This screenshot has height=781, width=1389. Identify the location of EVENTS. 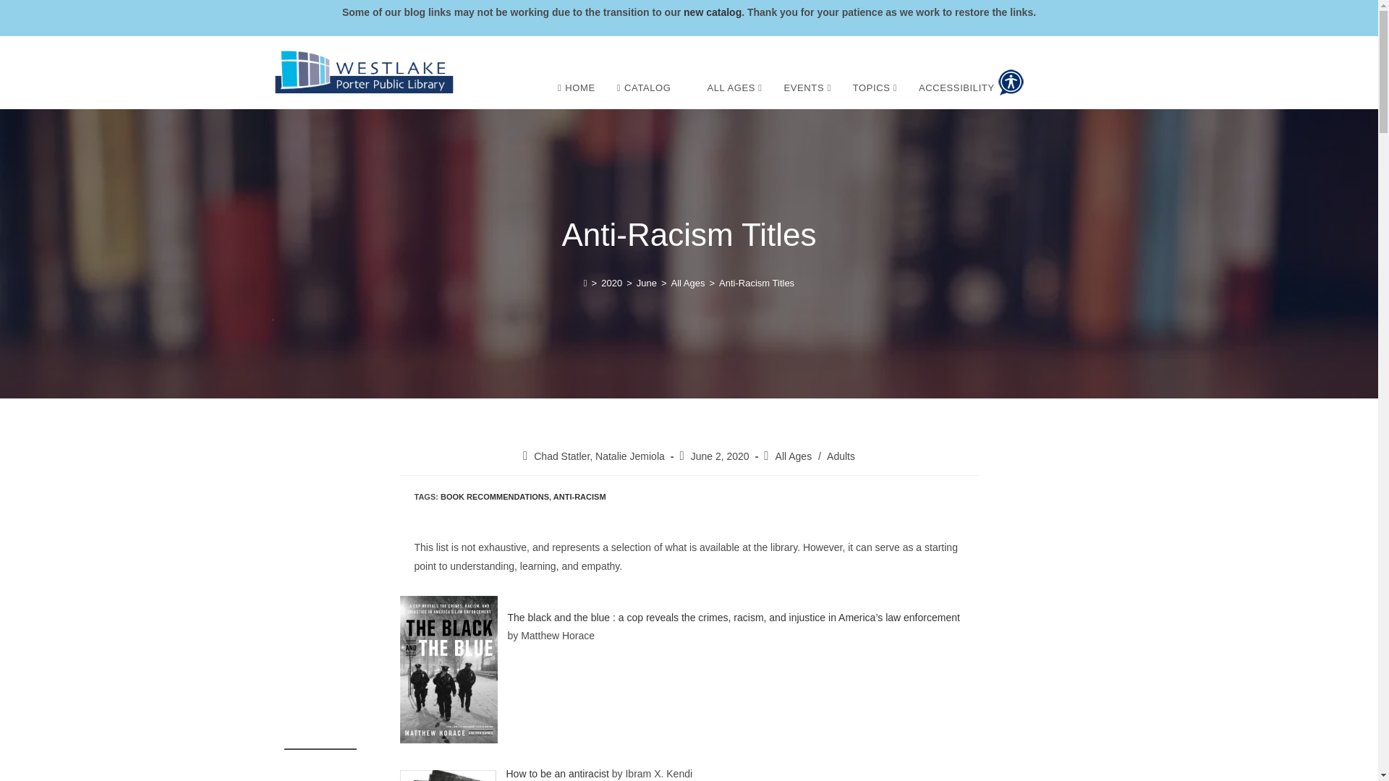
(807, 88).